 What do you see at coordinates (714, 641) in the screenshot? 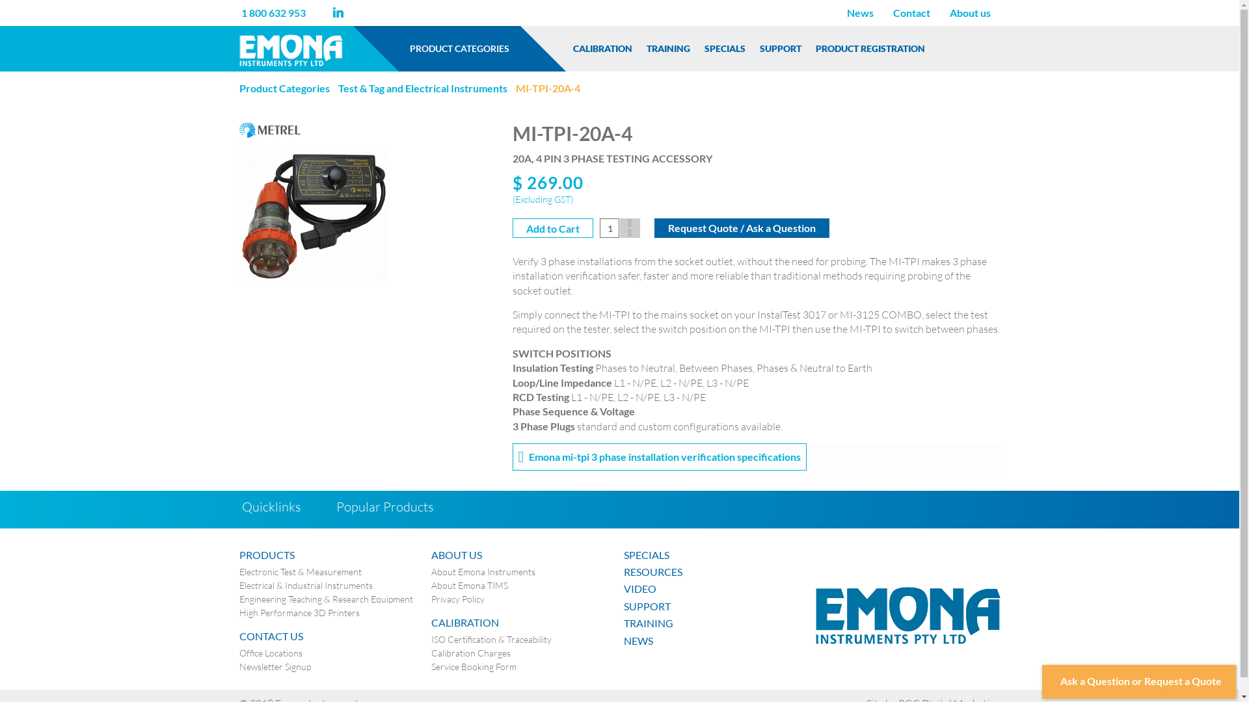
I see `NEWS` at bounding box center [714, 641].